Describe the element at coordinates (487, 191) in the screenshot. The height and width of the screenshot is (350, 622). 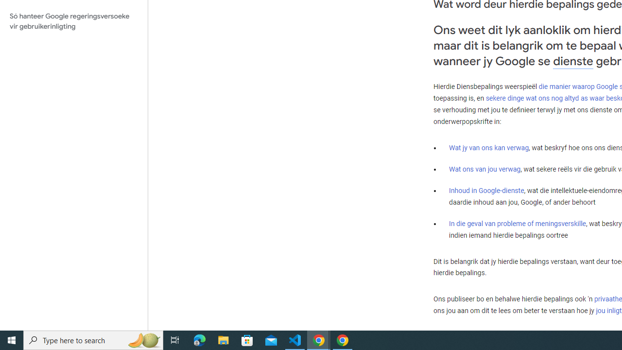
I see `Inhoud in Google-dienste` at that location.